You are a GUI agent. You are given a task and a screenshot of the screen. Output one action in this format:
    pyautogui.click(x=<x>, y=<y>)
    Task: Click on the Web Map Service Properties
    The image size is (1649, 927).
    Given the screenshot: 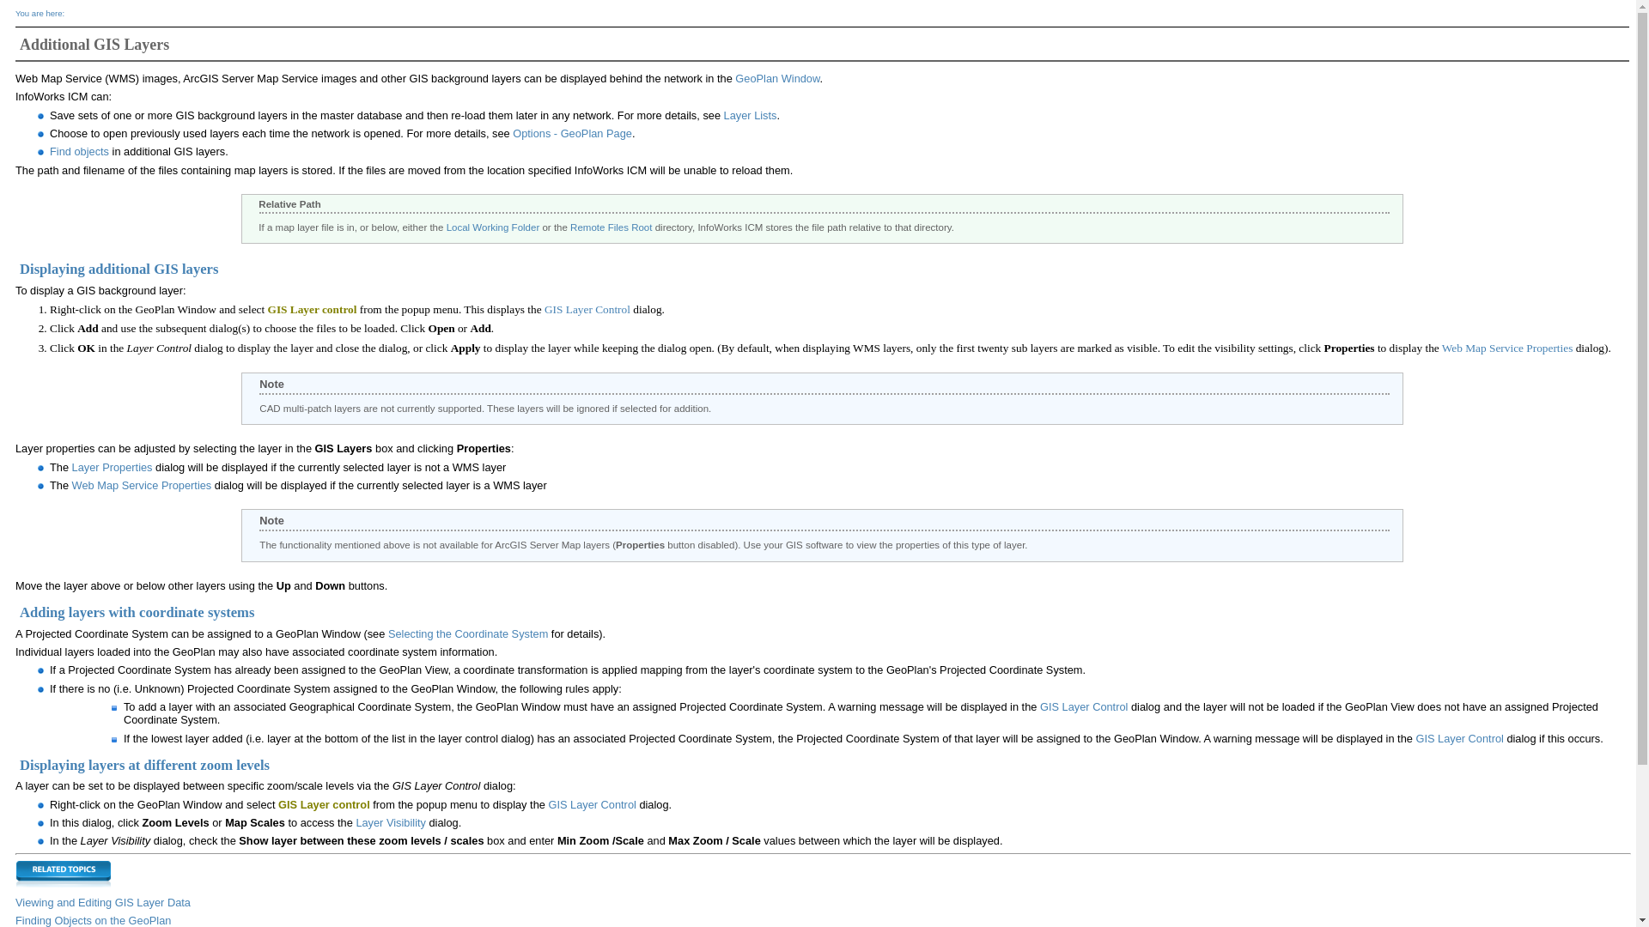 What is the action you would take?
    pyautogui.click(x=1506, y=348)
    